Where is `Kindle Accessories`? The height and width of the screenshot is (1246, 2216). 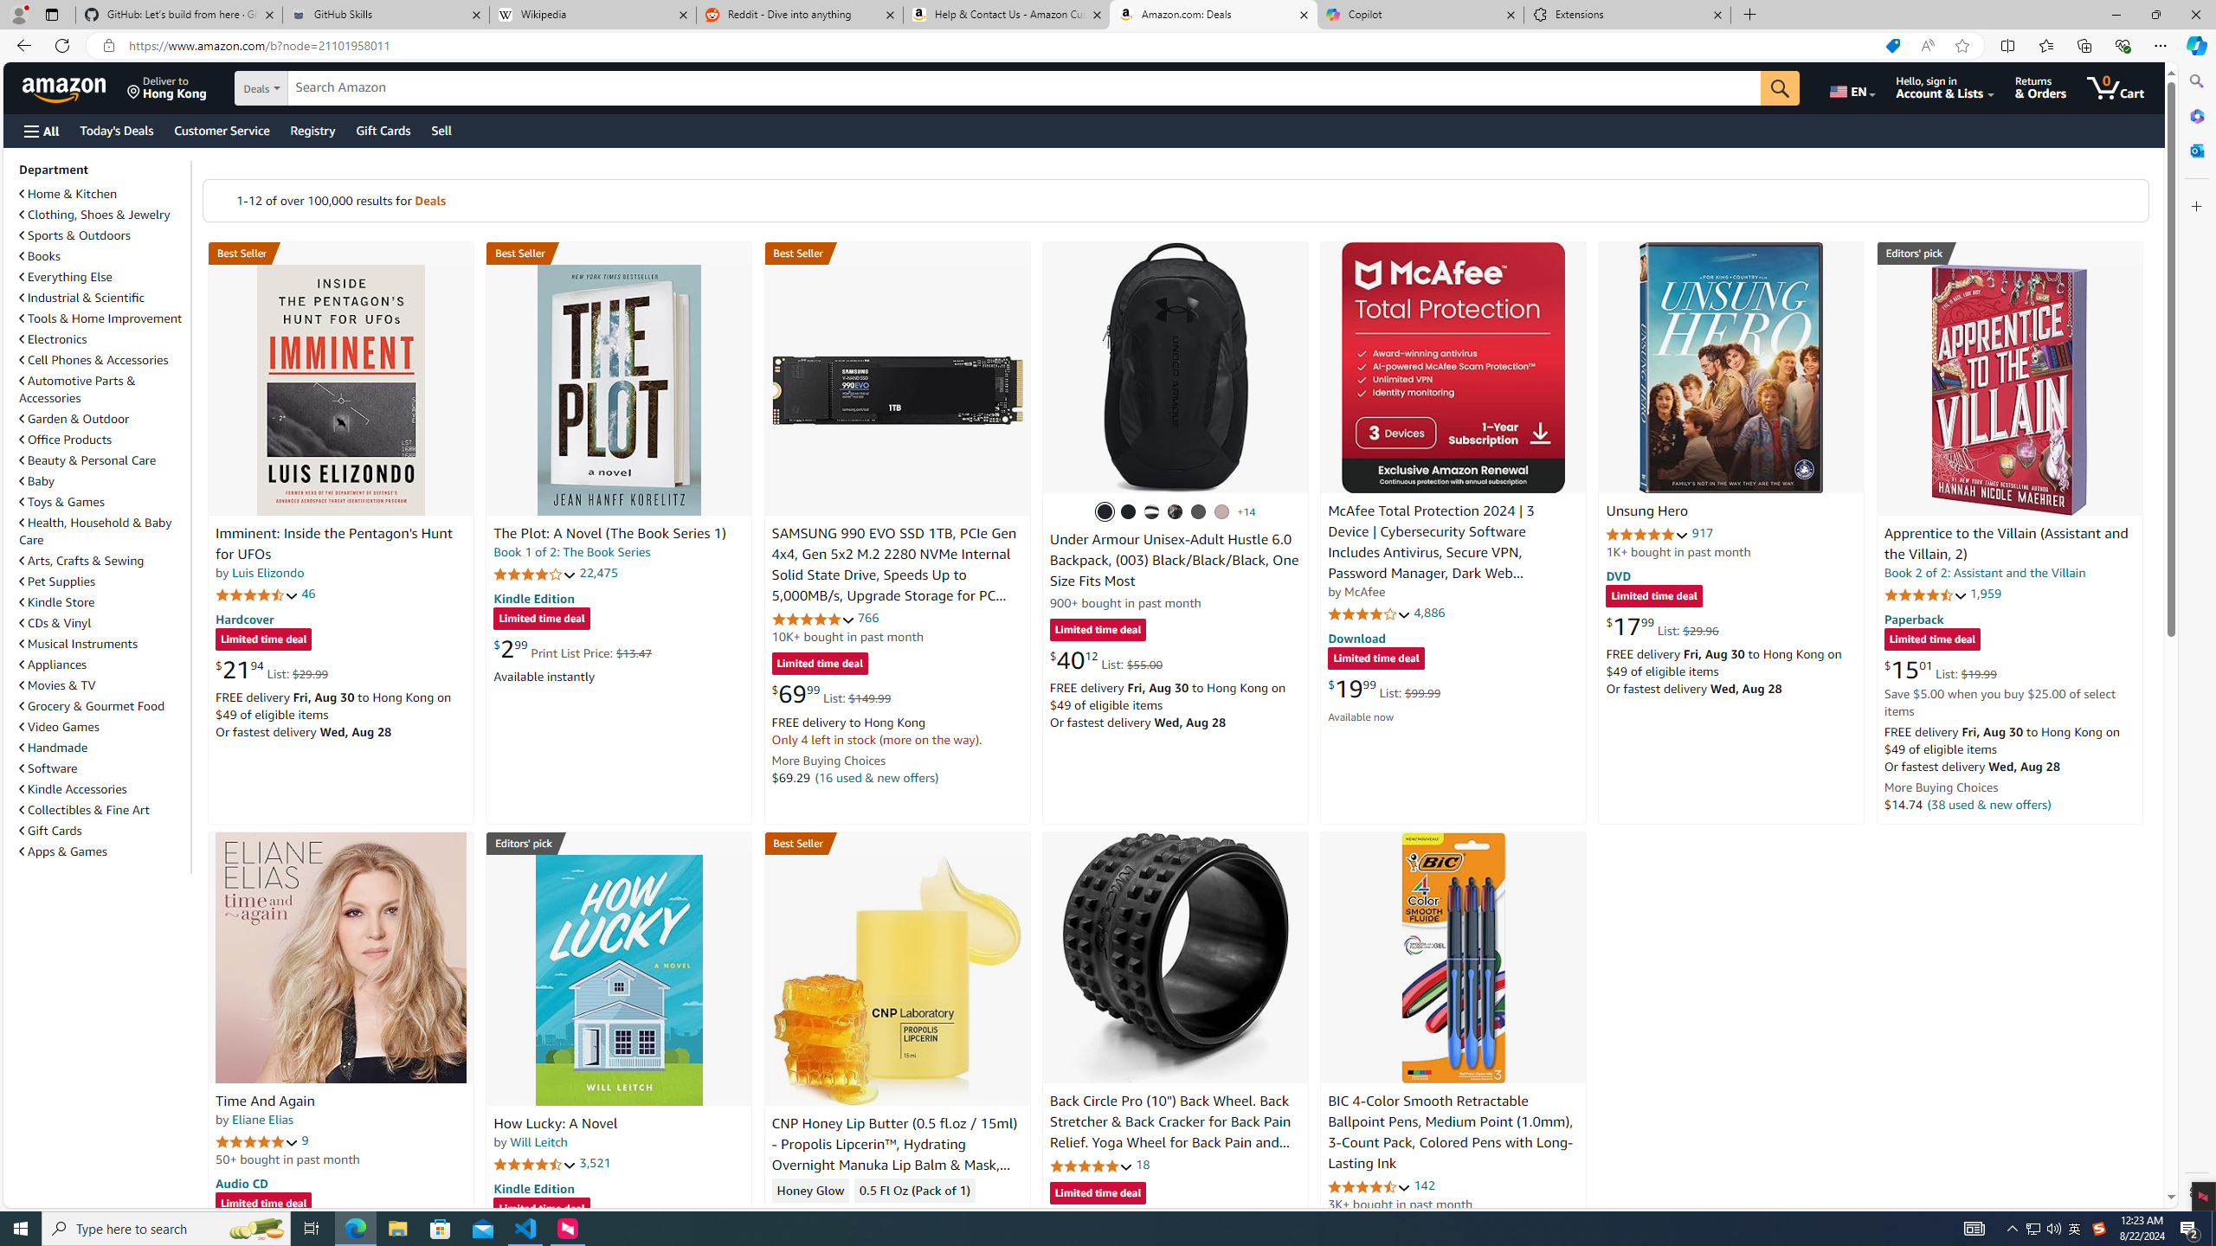 Kindle Accessories is located at coordinates (103, 788).